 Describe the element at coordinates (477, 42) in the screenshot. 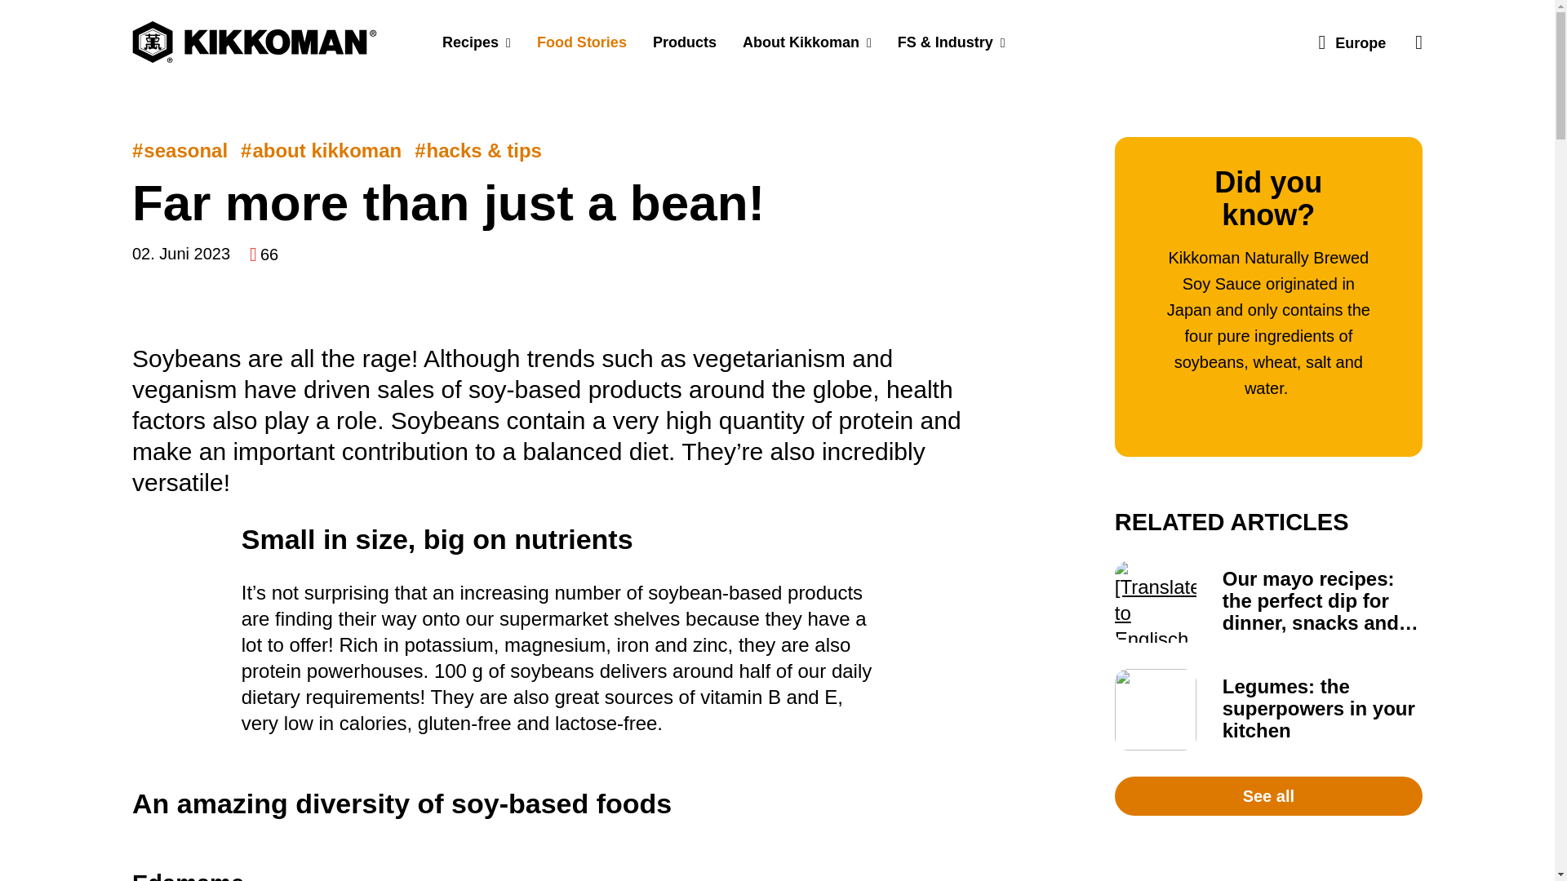

I see `Recipes` at that location.